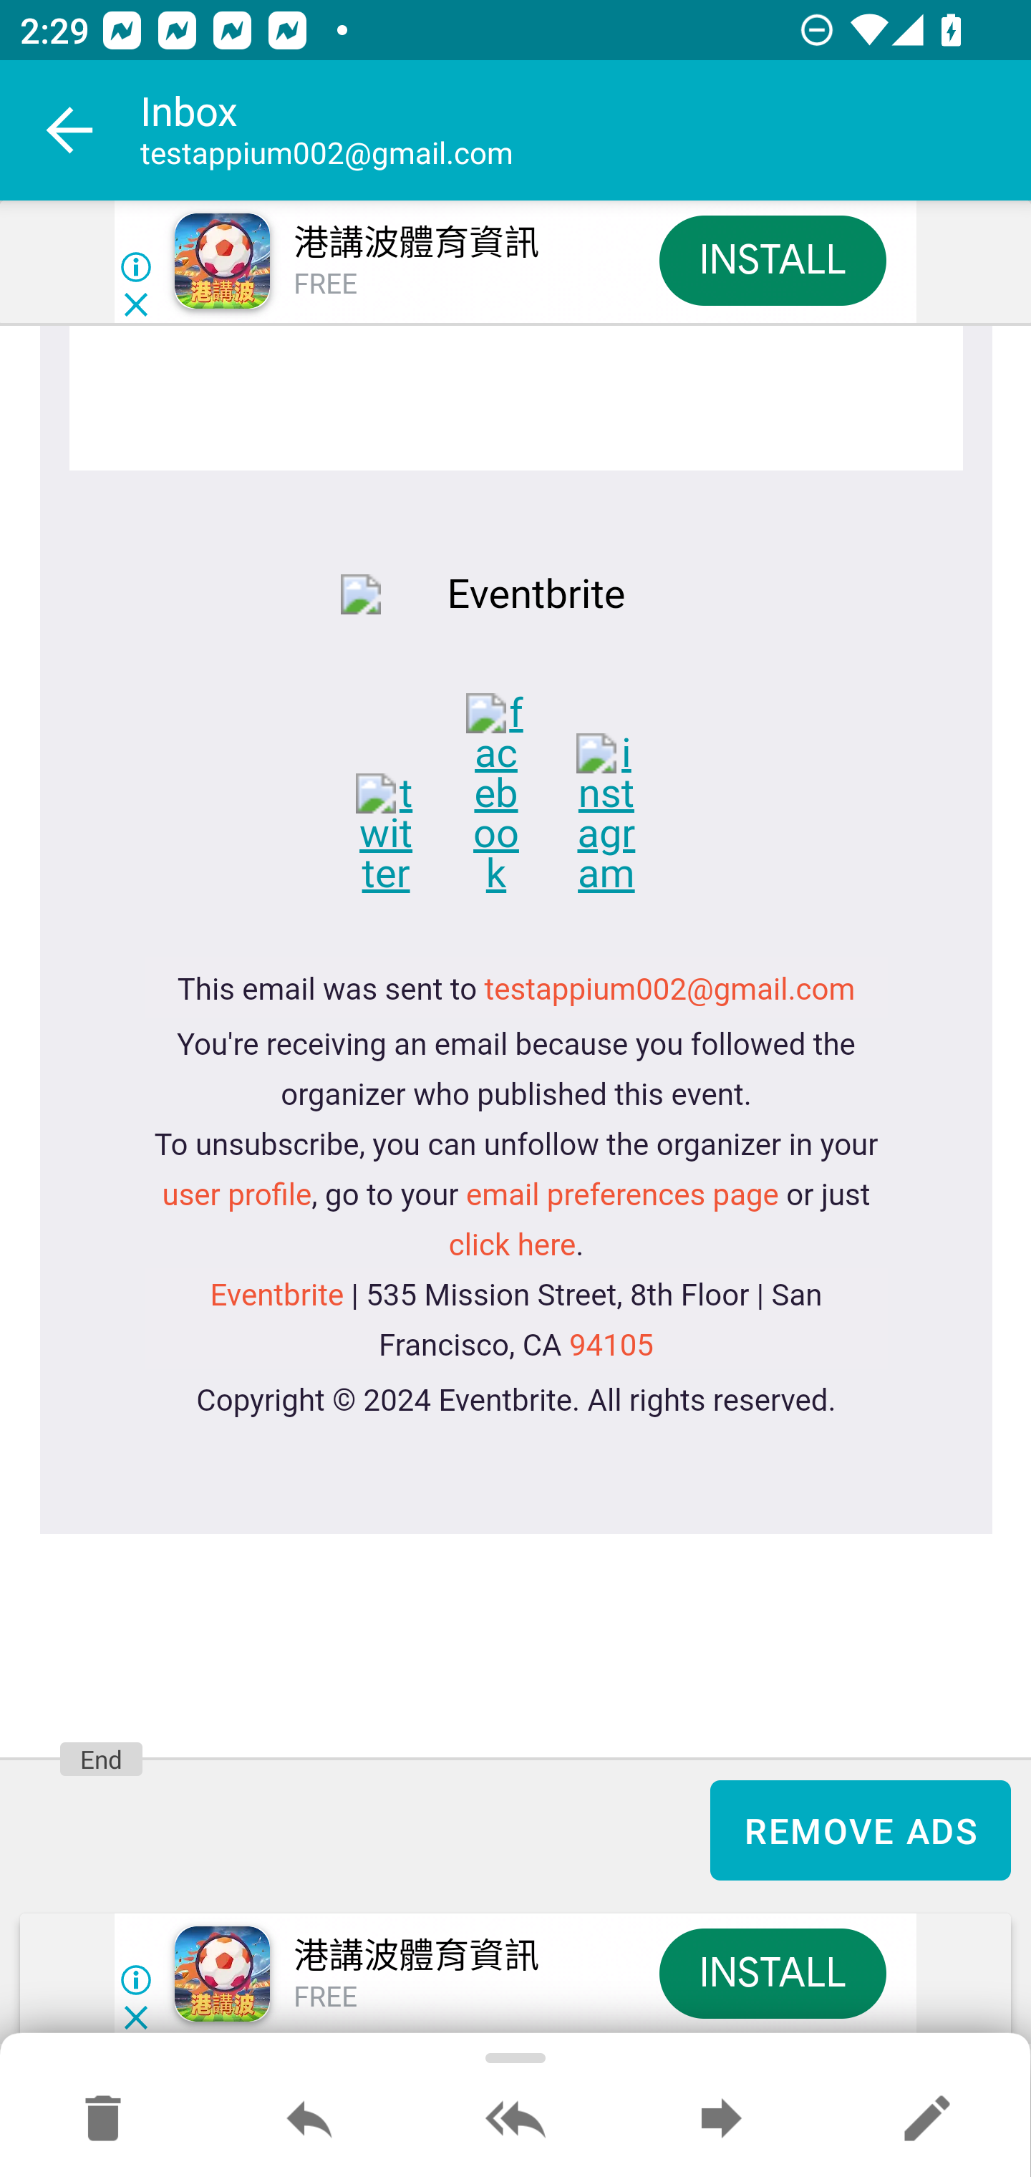  What do you see at coordinates (721, 2120) in the screenshot?
I see `Forward` at bounding box center [721, 2120].